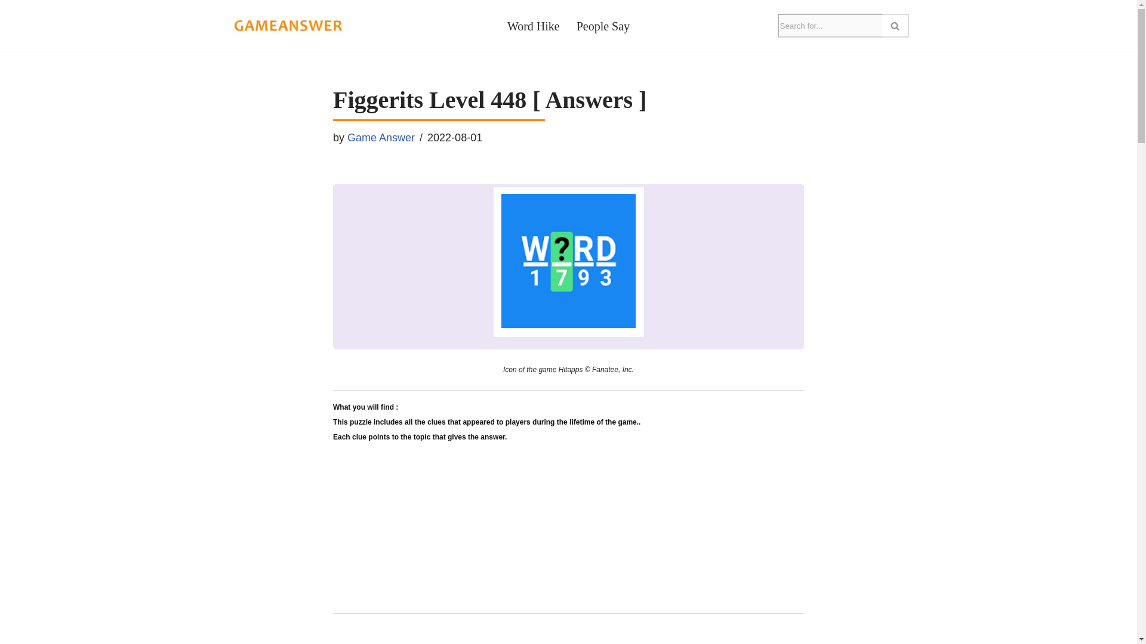 The image size is (1146, 644). What do you see at coordinates (603, 25) in the screenshot?
I see `People Say` at bounding box center [603, 25].